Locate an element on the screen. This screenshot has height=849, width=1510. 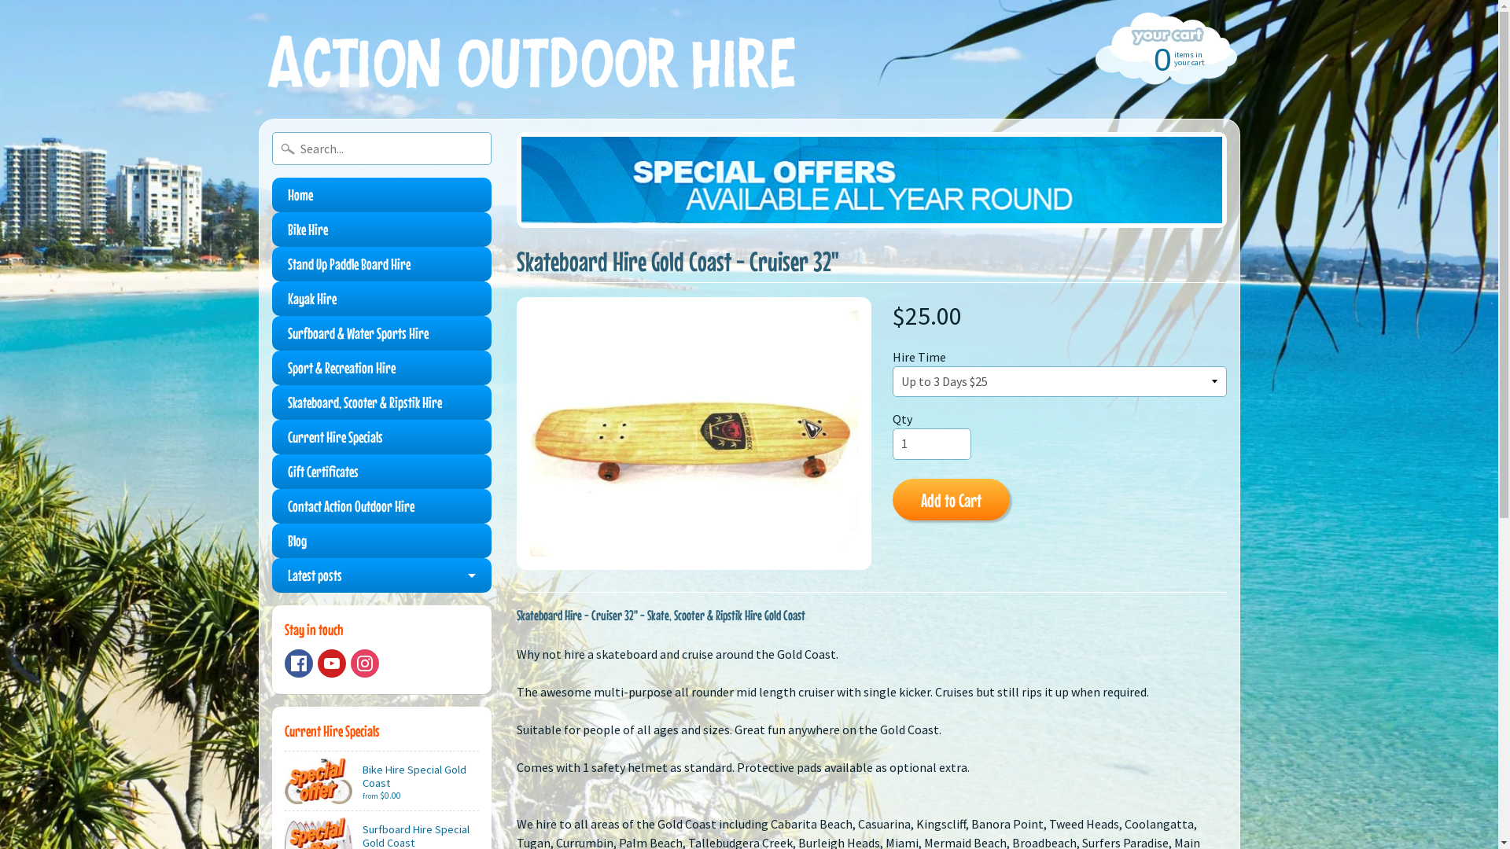
Instagram is located at coordinates (365, 663).